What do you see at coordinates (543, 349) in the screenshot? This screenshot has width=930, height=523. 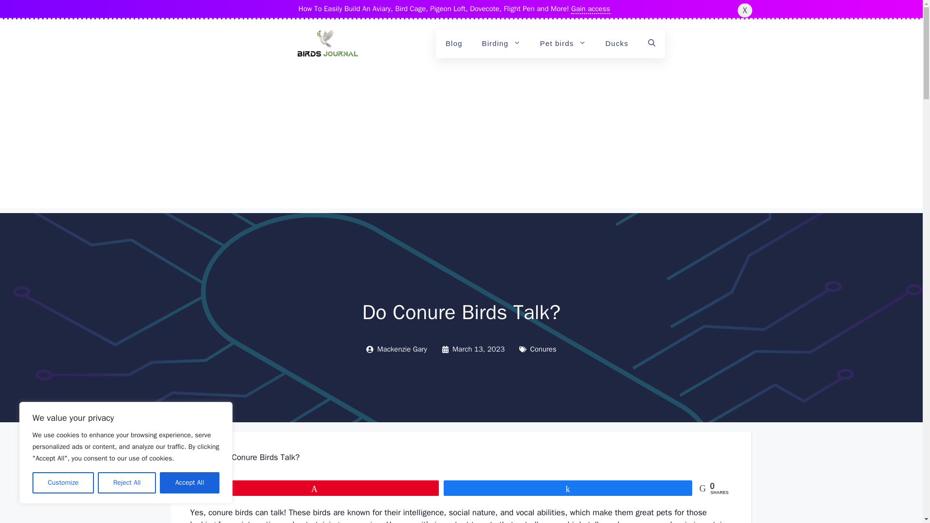 I see `Conures` at bounding box center [543, 349].